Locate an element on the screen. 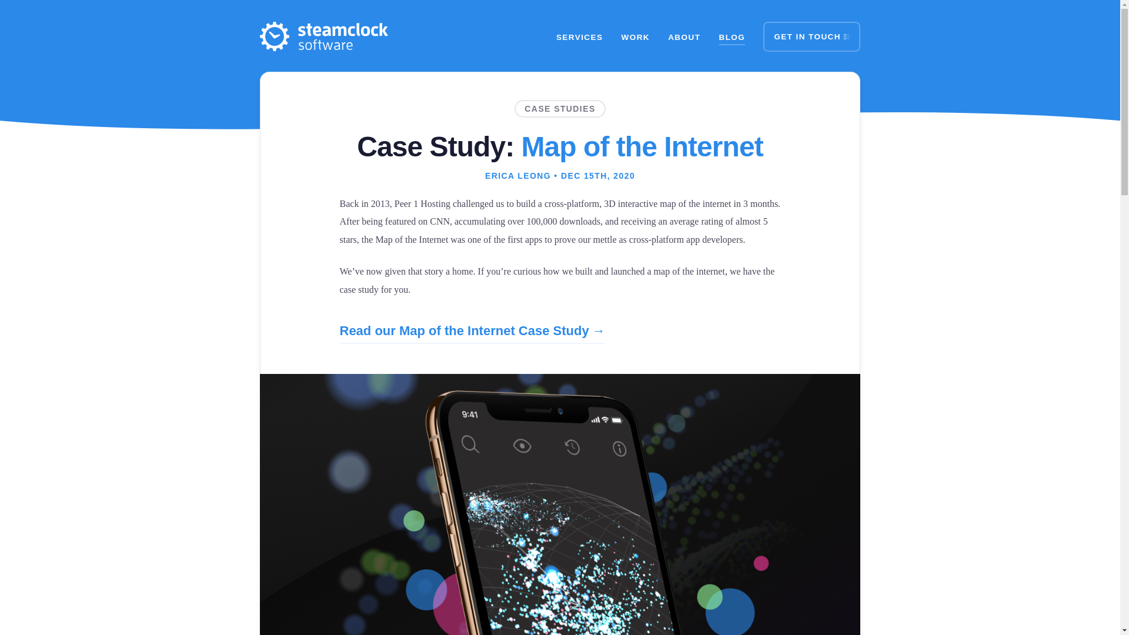  Read our Map of the Internet Case Study is located at coordinates (472, 332).